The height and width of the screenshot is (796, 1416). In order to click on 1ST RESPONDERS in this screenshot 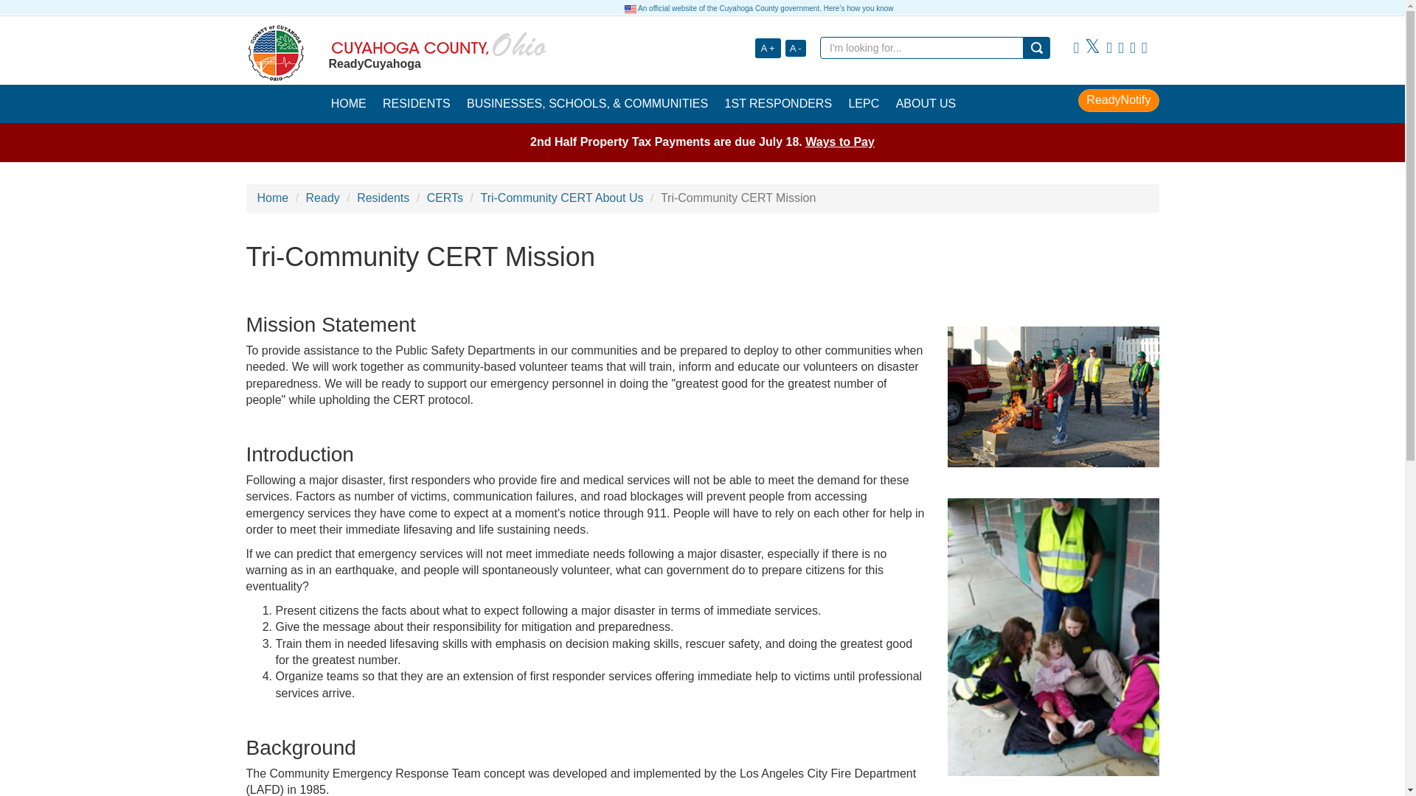, I will do `click(777, 103)`.